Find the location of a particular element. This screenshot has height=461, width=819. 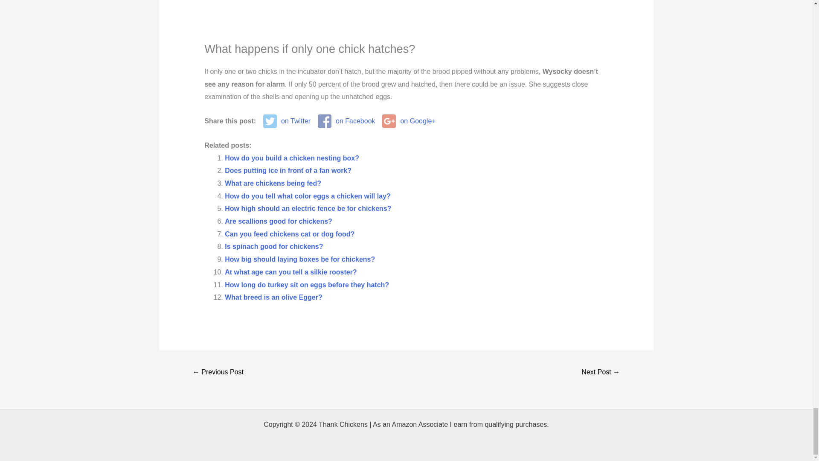

Can you feed chickens cat or dog food? is located at coordinates (289, 234).